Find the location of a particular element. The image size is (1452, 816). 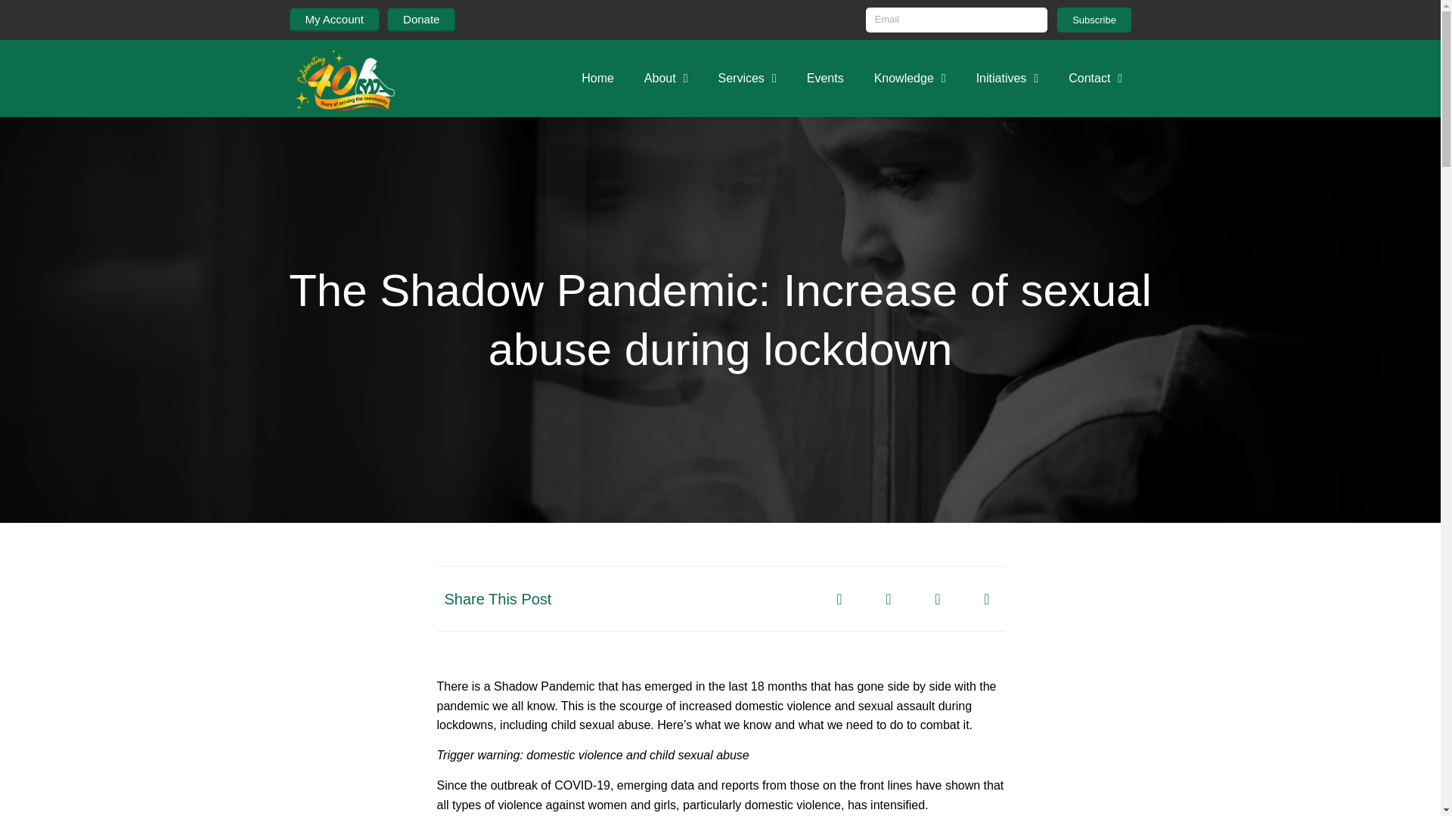

Home is located at coordinates (597, 79).